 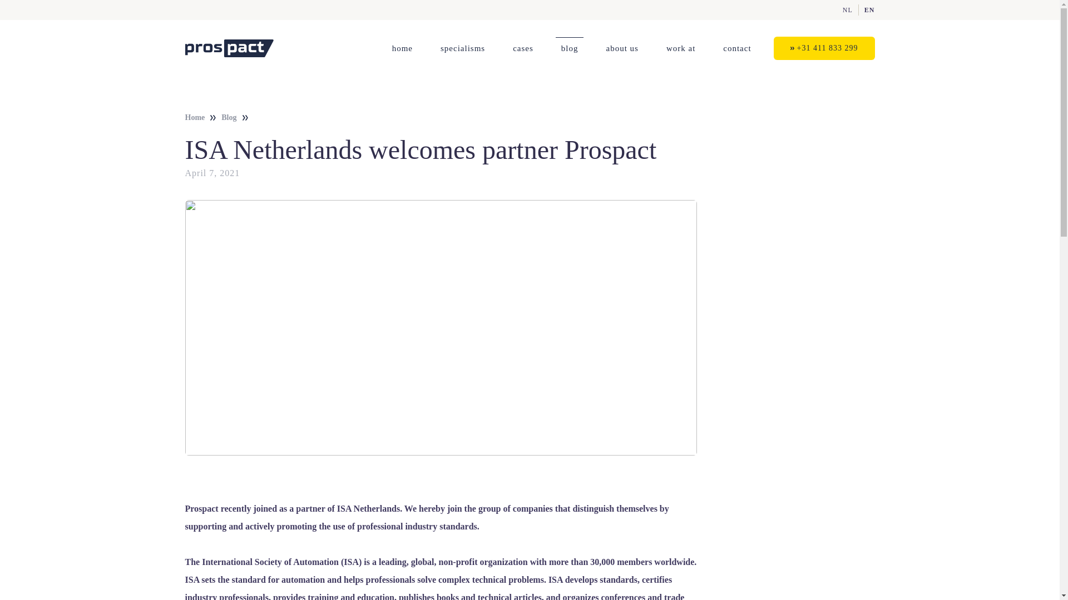 What do you see at coordinates (681, 48) in the screenshot?
I see `work at` at bounding box center [681, 48].